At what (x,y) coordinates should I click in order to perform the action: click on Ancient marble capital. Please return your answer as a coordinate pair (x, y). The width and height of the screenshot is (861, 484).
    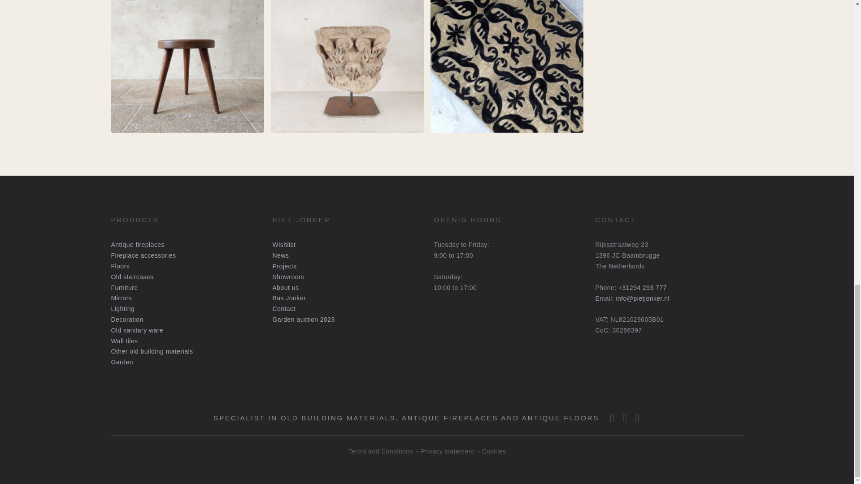
    Looking at the image, I should click on (347, 56).